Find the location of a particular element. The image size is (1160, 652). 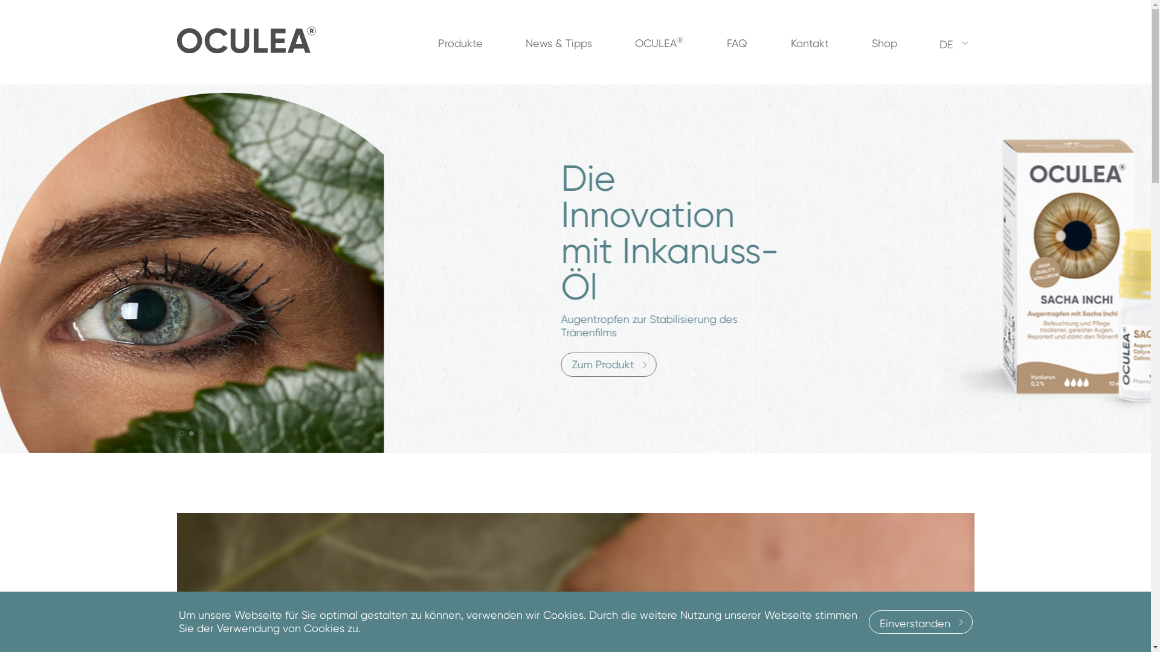

Kontakt is located at coordinates (810, 43).